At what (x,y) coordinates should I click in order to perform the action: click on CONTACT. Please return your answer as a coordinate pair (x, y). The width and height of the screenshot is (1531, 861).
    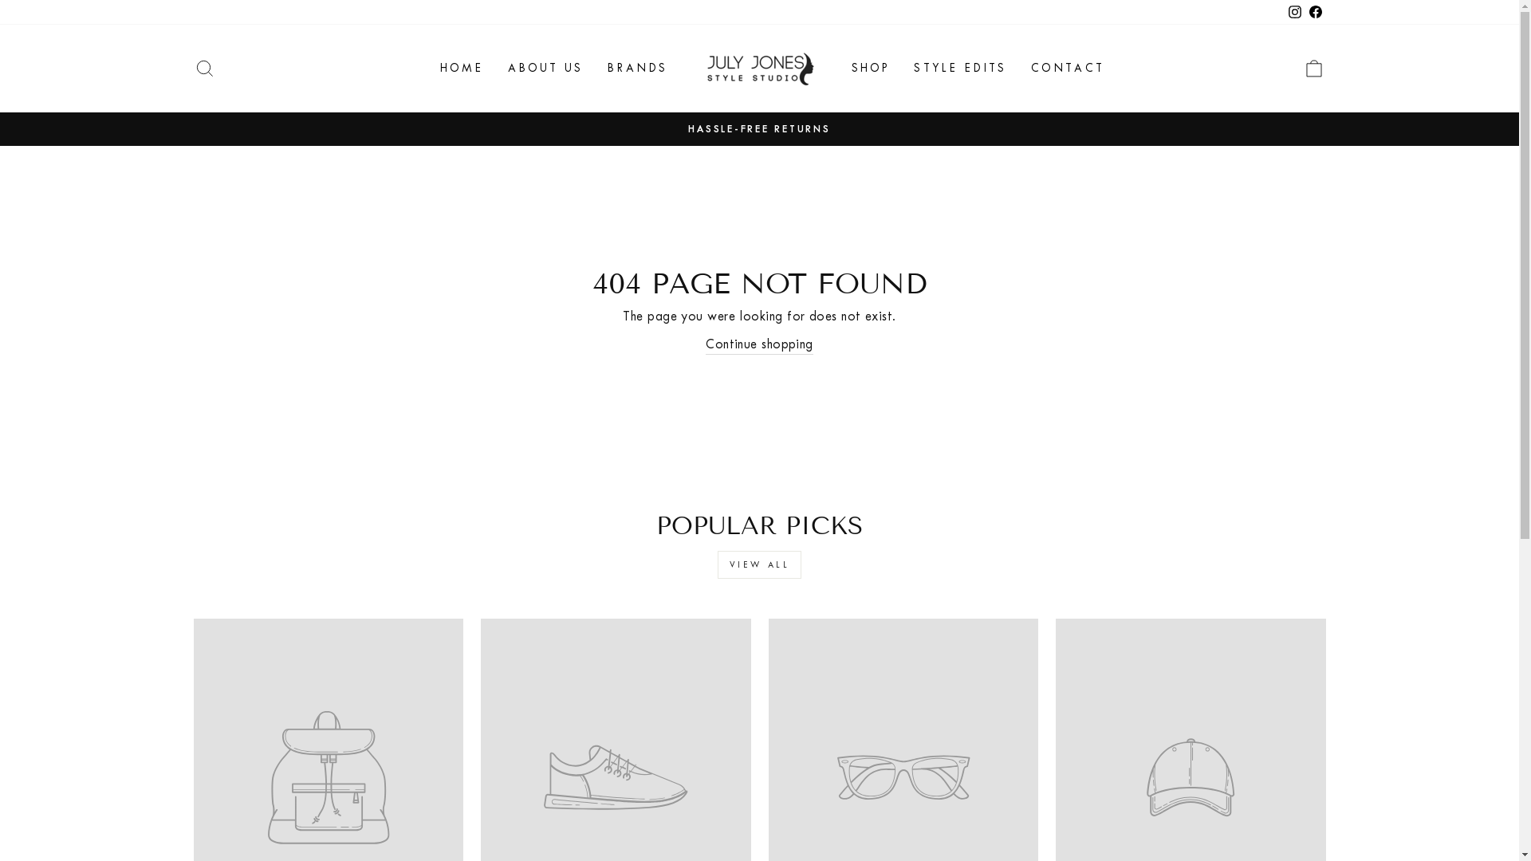
    Looking at the image, I should click on (1068, 69).